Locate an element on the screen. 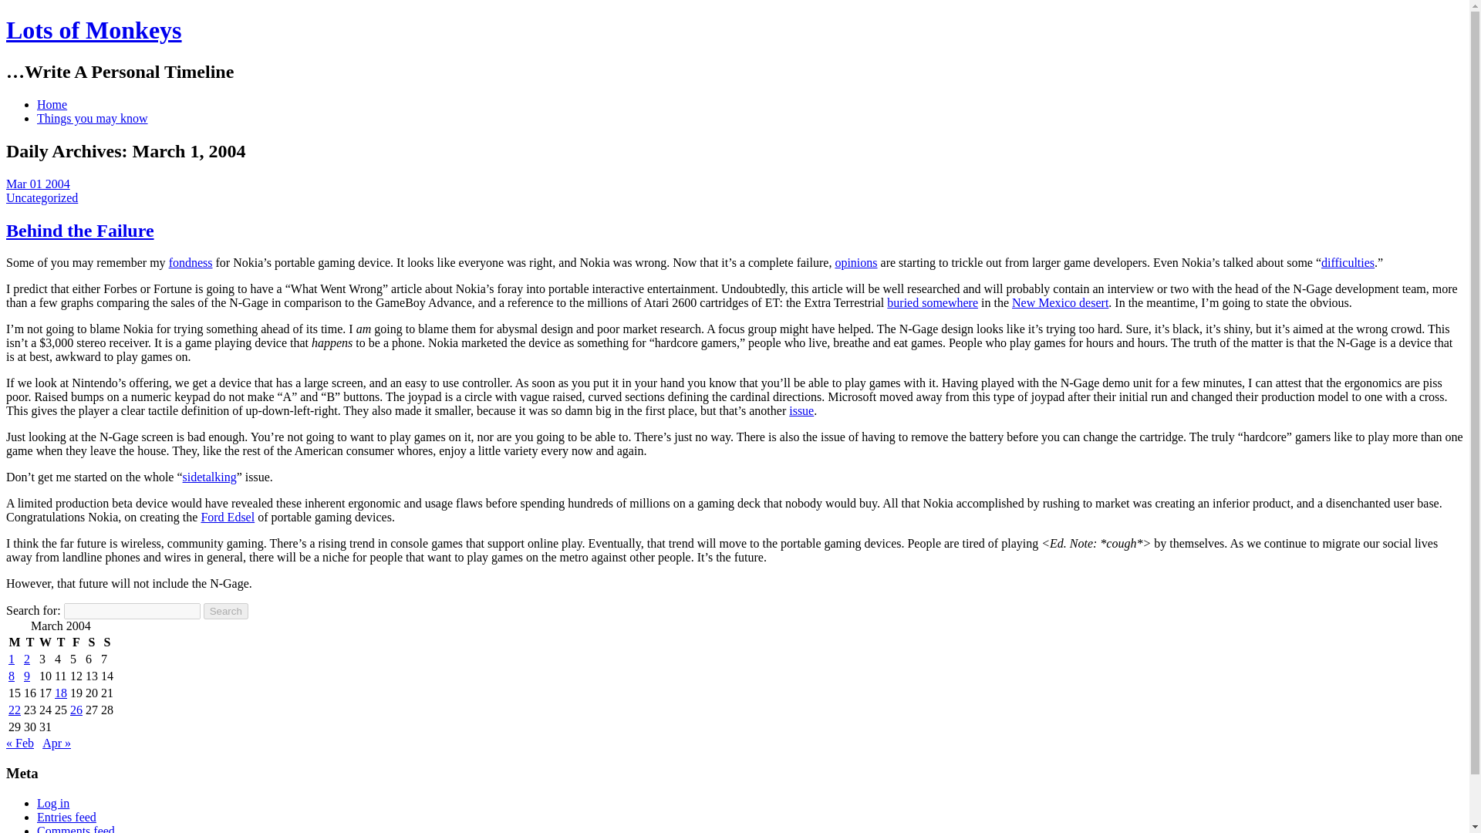 The image size is (1481, 833). Mar 01 2004 is located at coordinates (37, 184).